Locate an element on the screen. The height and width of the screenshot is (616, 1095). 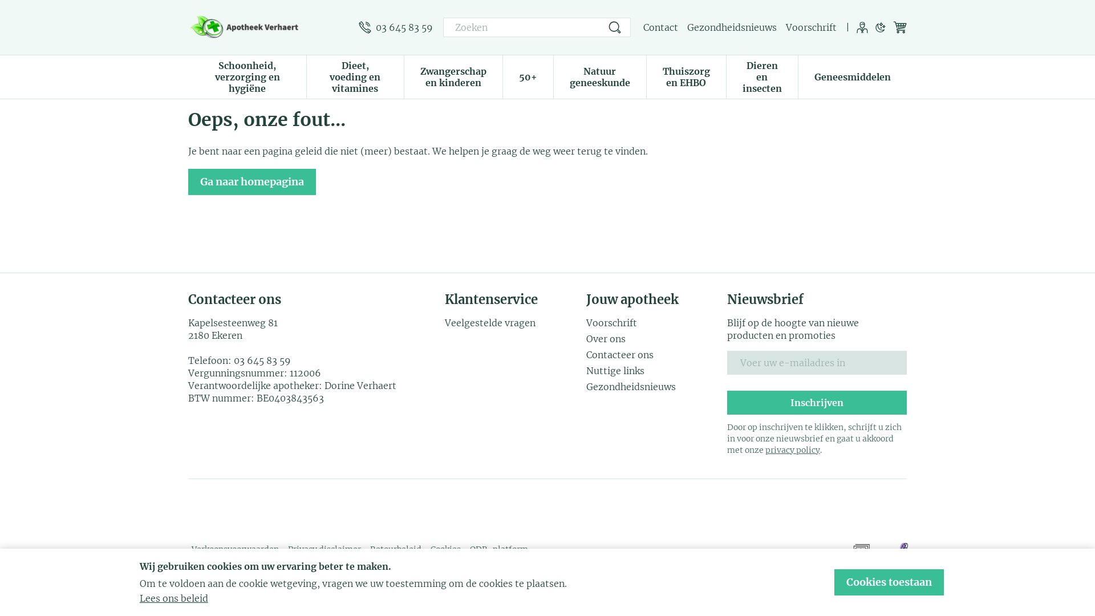
ODR-platform is located at coordinates (499, 549).